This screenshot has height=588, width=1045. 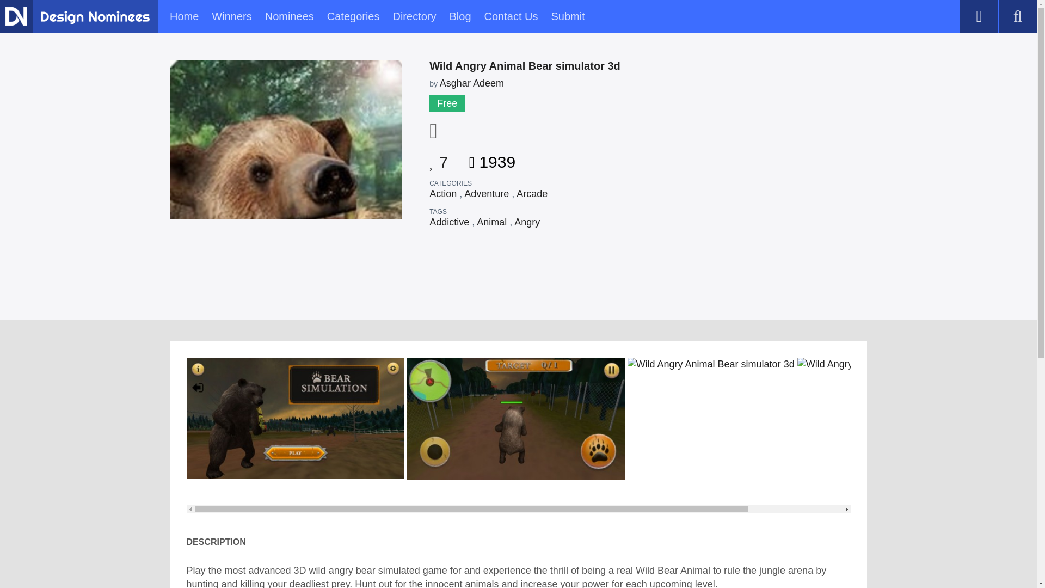 I want to click on 7, so click(x=439, y=158).